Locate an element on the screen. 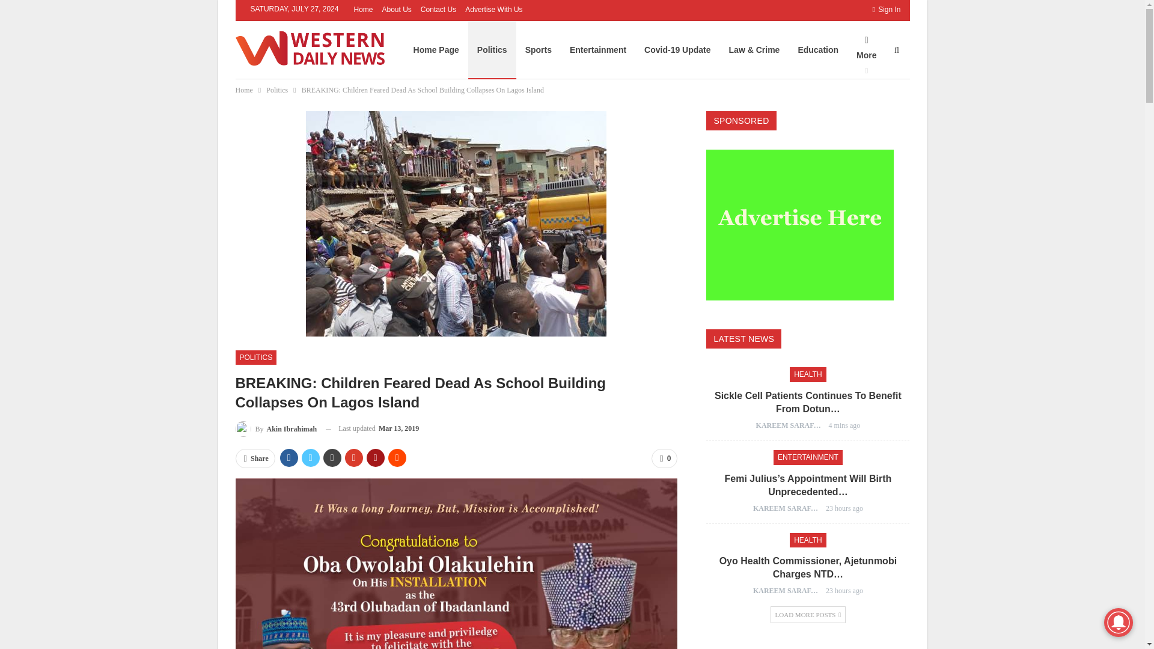 This screenshot has height=649, width=1154. Education is located at coordinates (817, 49).